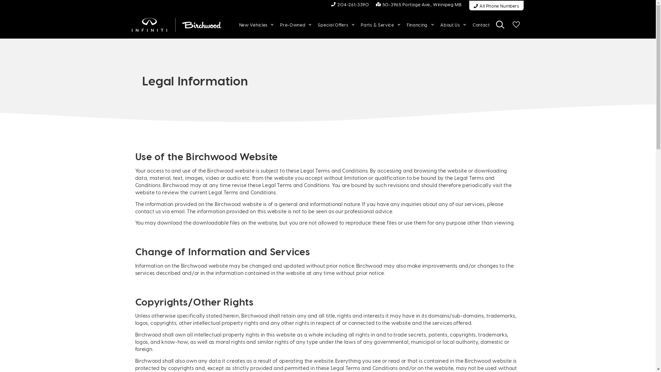 The image size is (661, 372). Describe the element at coordinates (419, 4) in the screenshot. I see `50-3965 Portage Ave. Winnipeg MB` at that location.